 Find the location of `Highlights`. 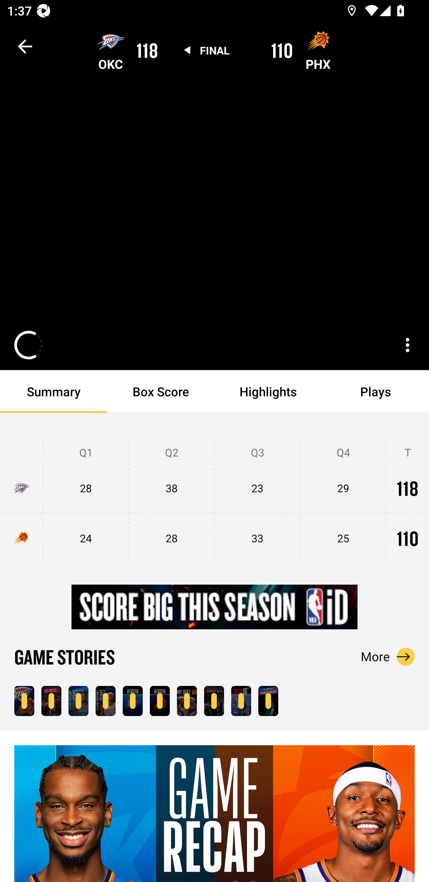

Highlights is located at coordinates (268, 392).